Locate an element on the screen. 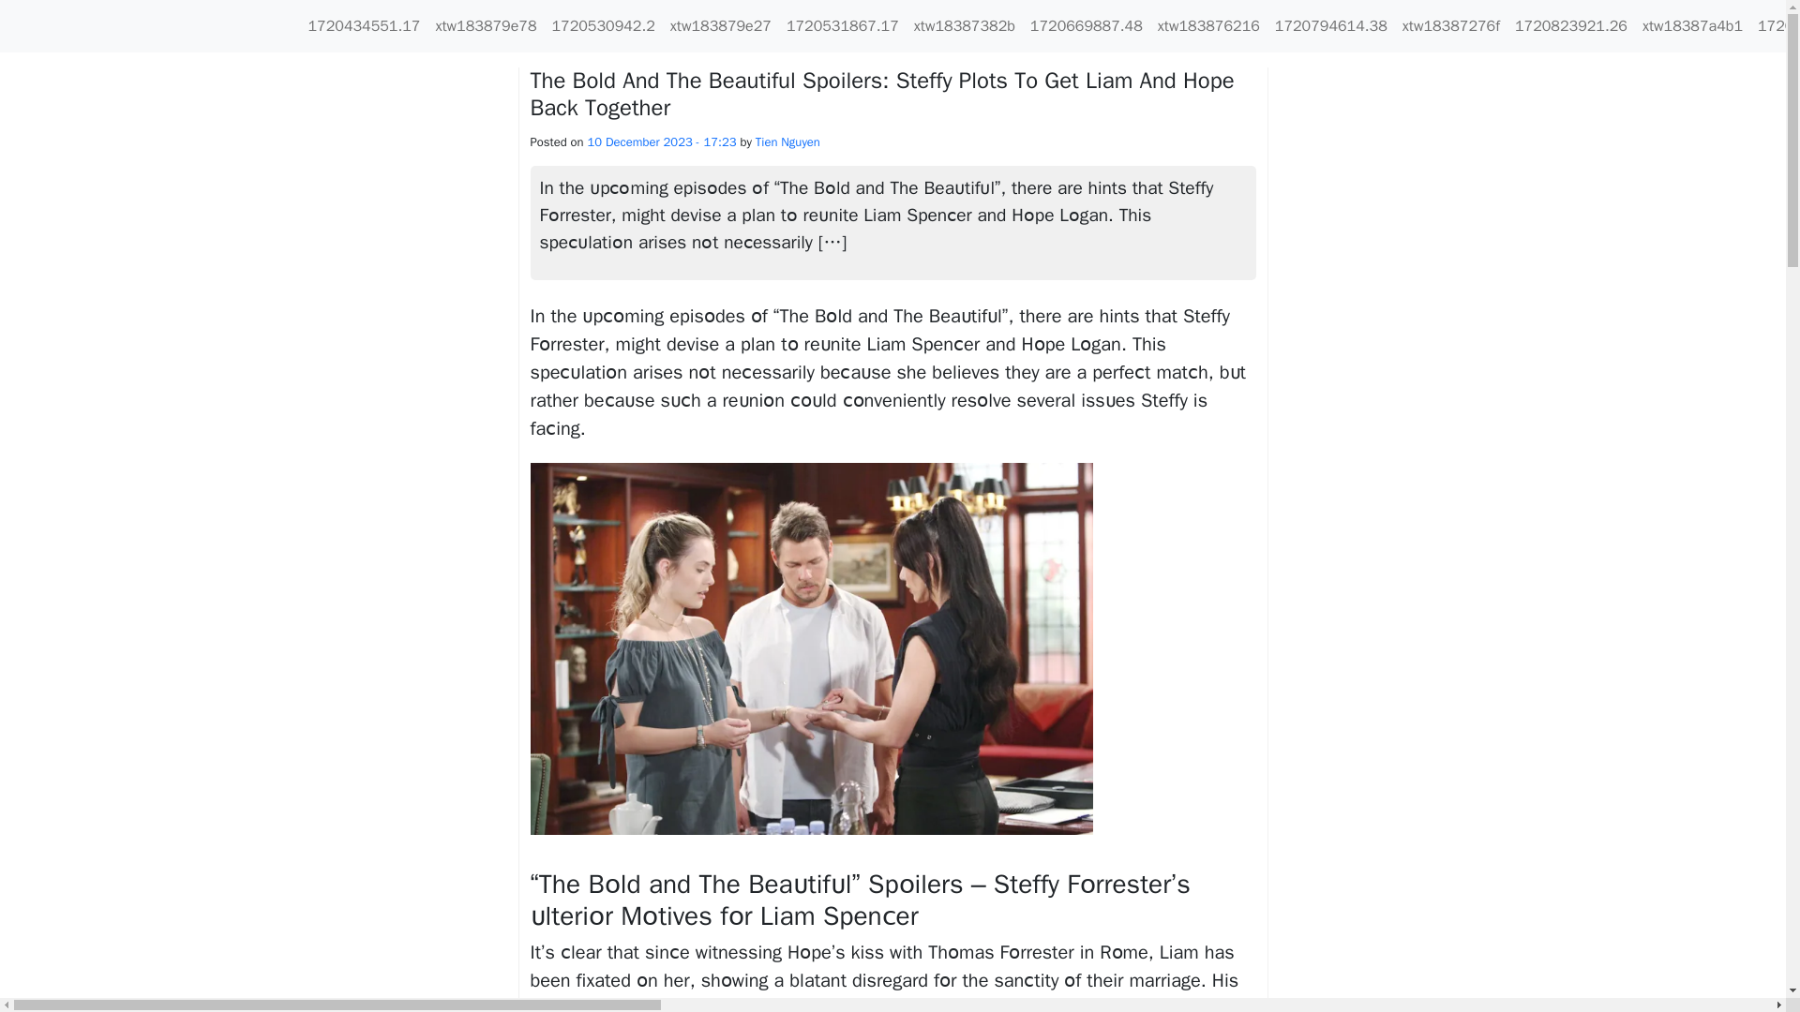 The width and height of the screenshot is (1800, 1012). 1720530942.2 is located at coordinates (602, 25).